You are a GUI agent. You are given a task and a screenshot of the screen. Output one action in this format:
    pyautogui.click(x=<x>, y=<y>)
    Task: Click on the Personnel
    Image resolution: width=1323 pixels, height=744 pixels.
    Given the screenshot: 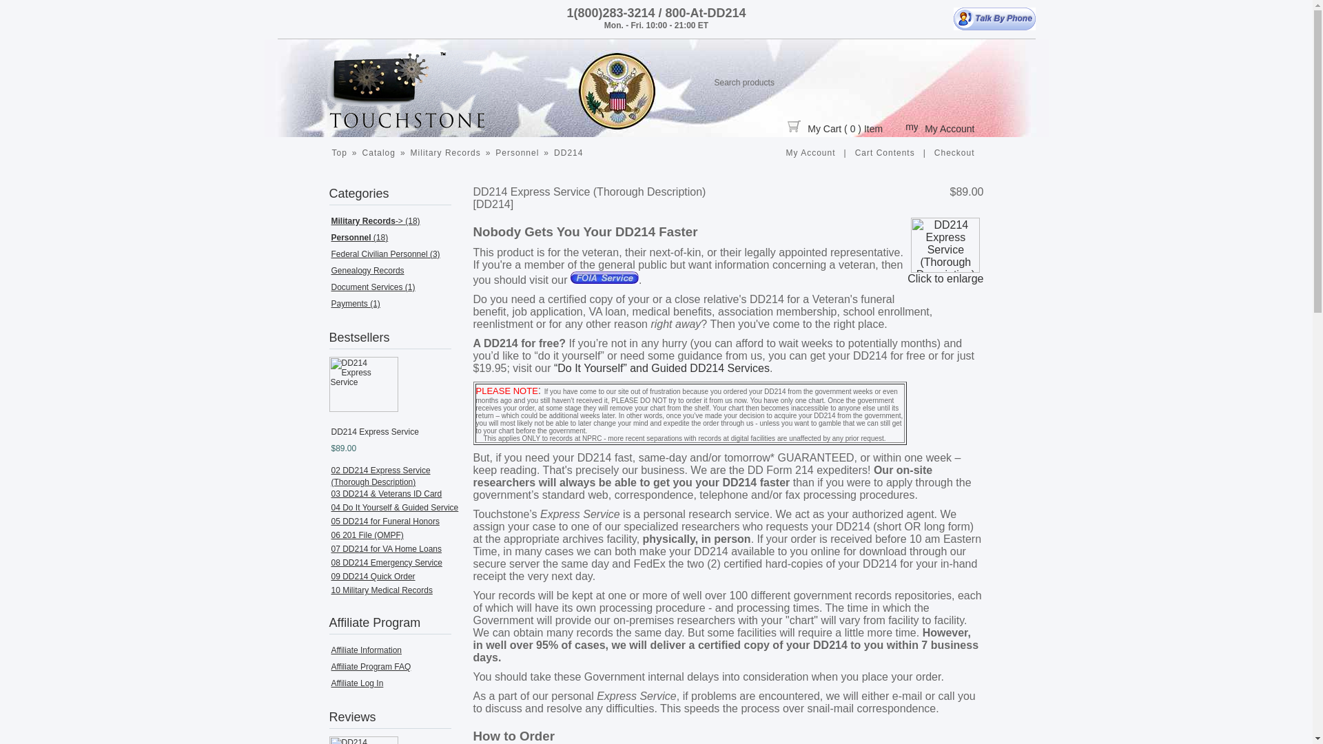 What is the action you would take?
    pyautogui.click(x=517, y=153)
    